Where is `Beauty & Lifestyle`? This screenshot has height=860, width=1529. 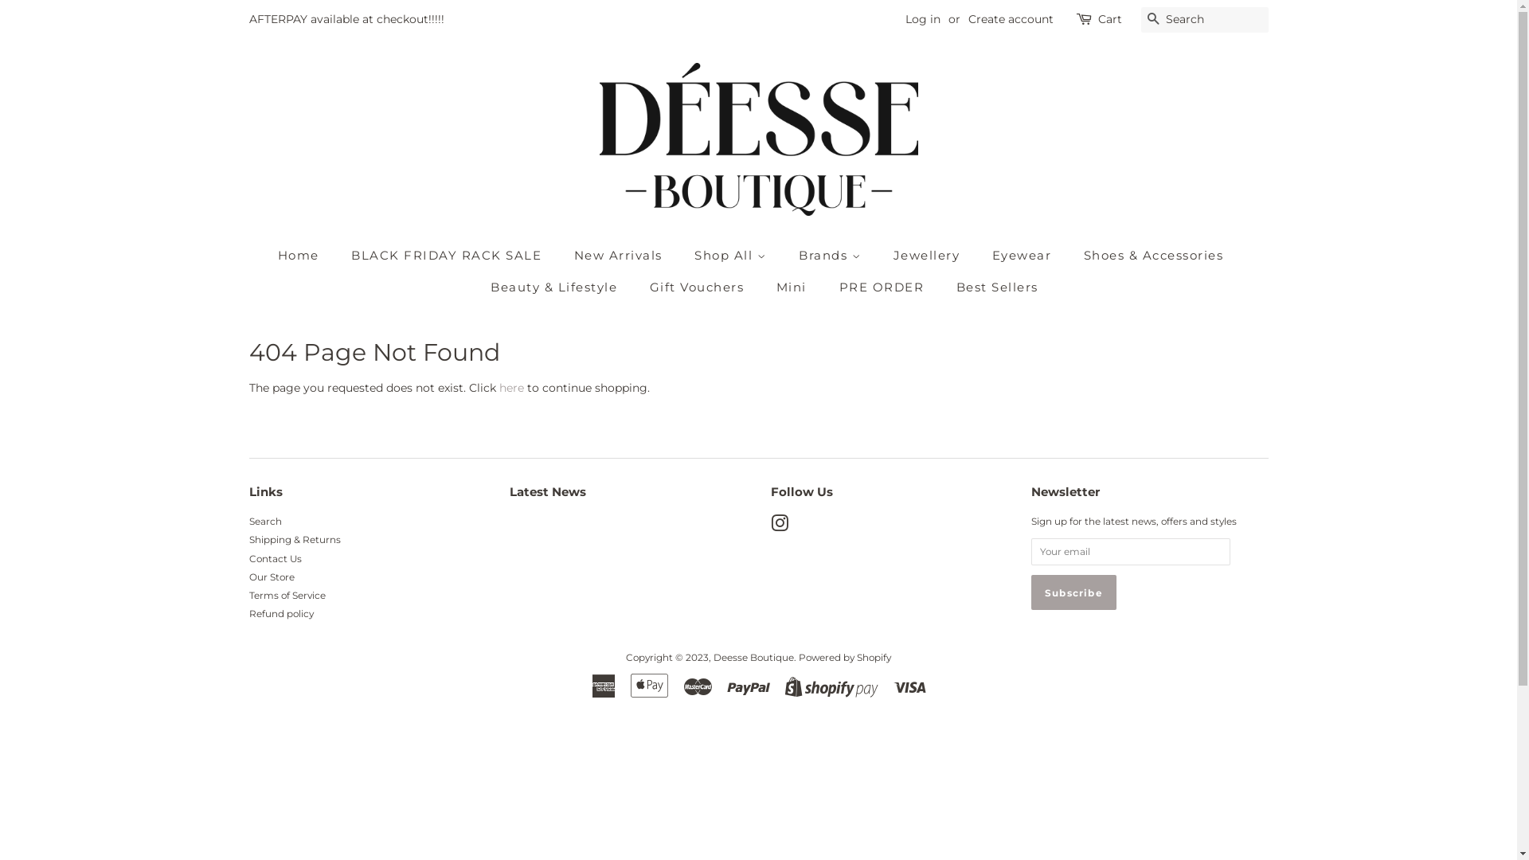 Beauty & Lifestyle is located at coordinates (556, 287).